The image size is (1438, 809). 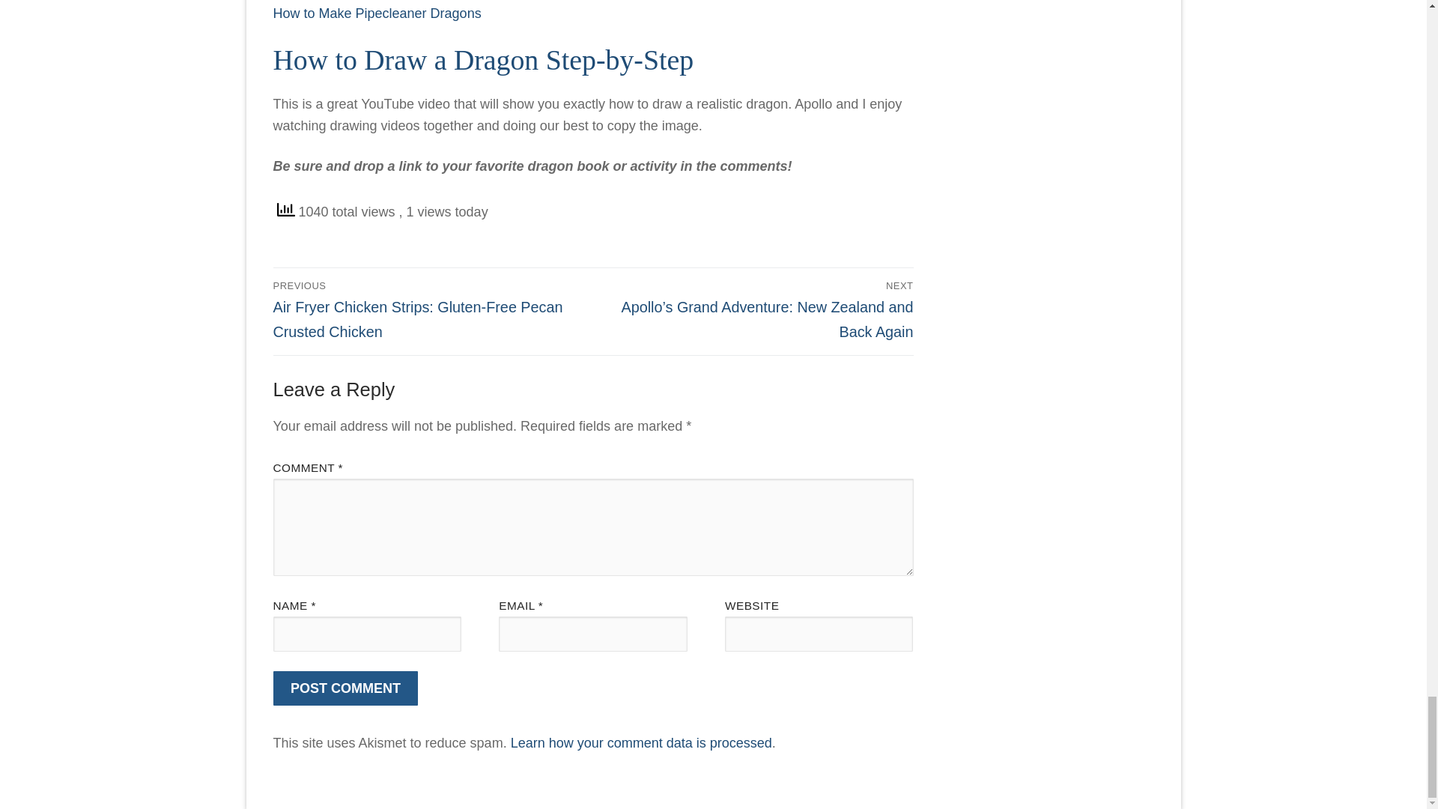 What do you see at coordinates (376, 13) in the screenshot?
I see `How to Make Pipecleaner Dragons` at bounding box center [376, 13].